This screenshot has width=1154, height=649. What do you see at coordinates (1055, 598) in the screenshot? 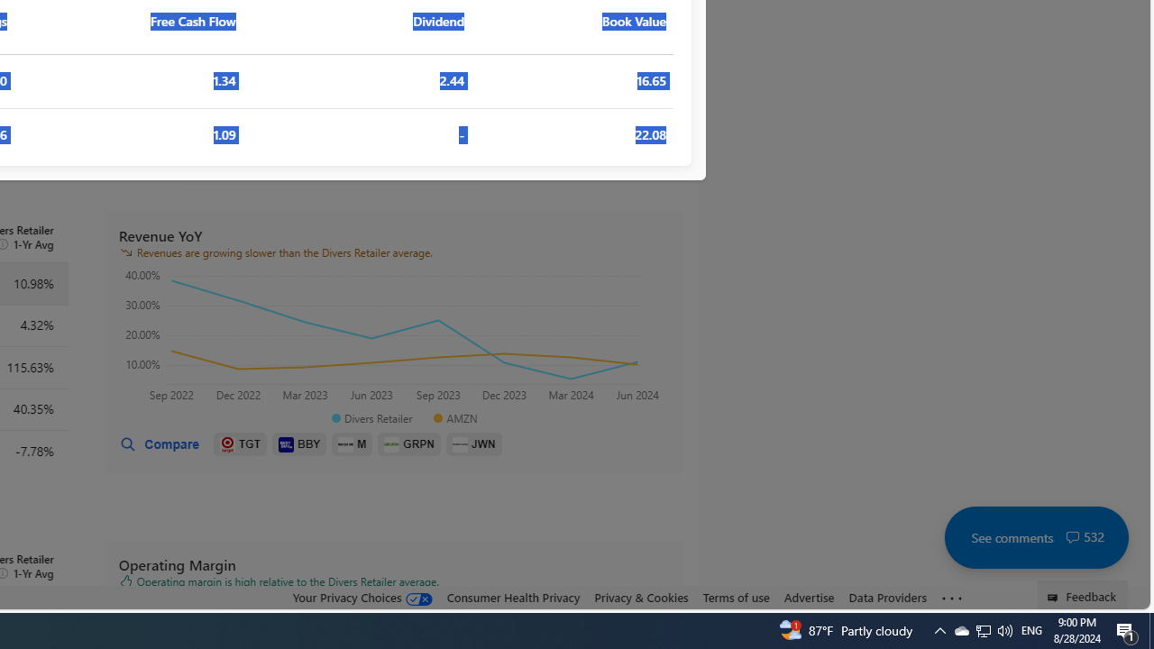
I see `Class: feedback_link_icon-DS-EntryPoint1-1` at bounding box center [1055, 598].